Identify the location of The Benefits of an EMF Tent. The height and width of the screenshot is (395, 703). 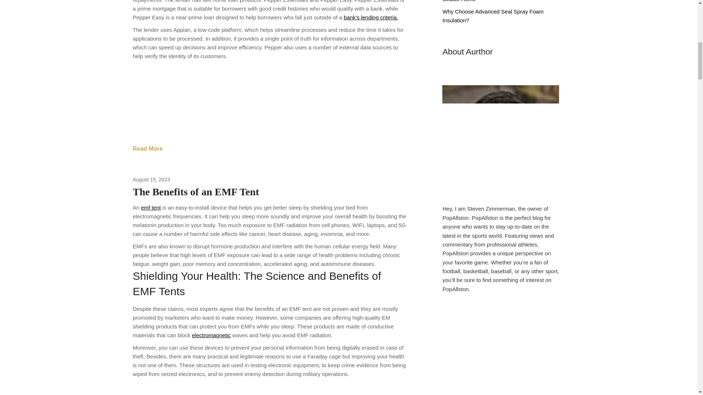
(196, 192).